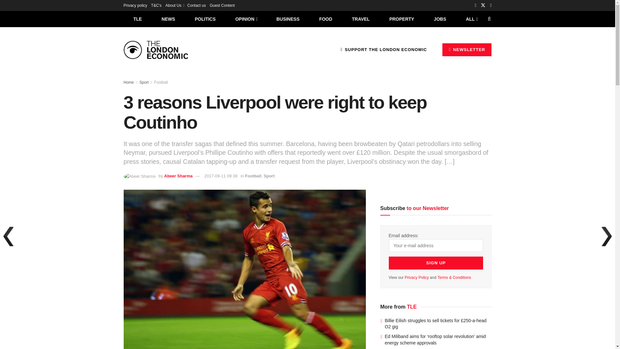  What do you see at coordinates (384, 49) in the screenshot?
I see `SUPPORT THE LONDON ECONOMIC` at bounding box center [384, 49].